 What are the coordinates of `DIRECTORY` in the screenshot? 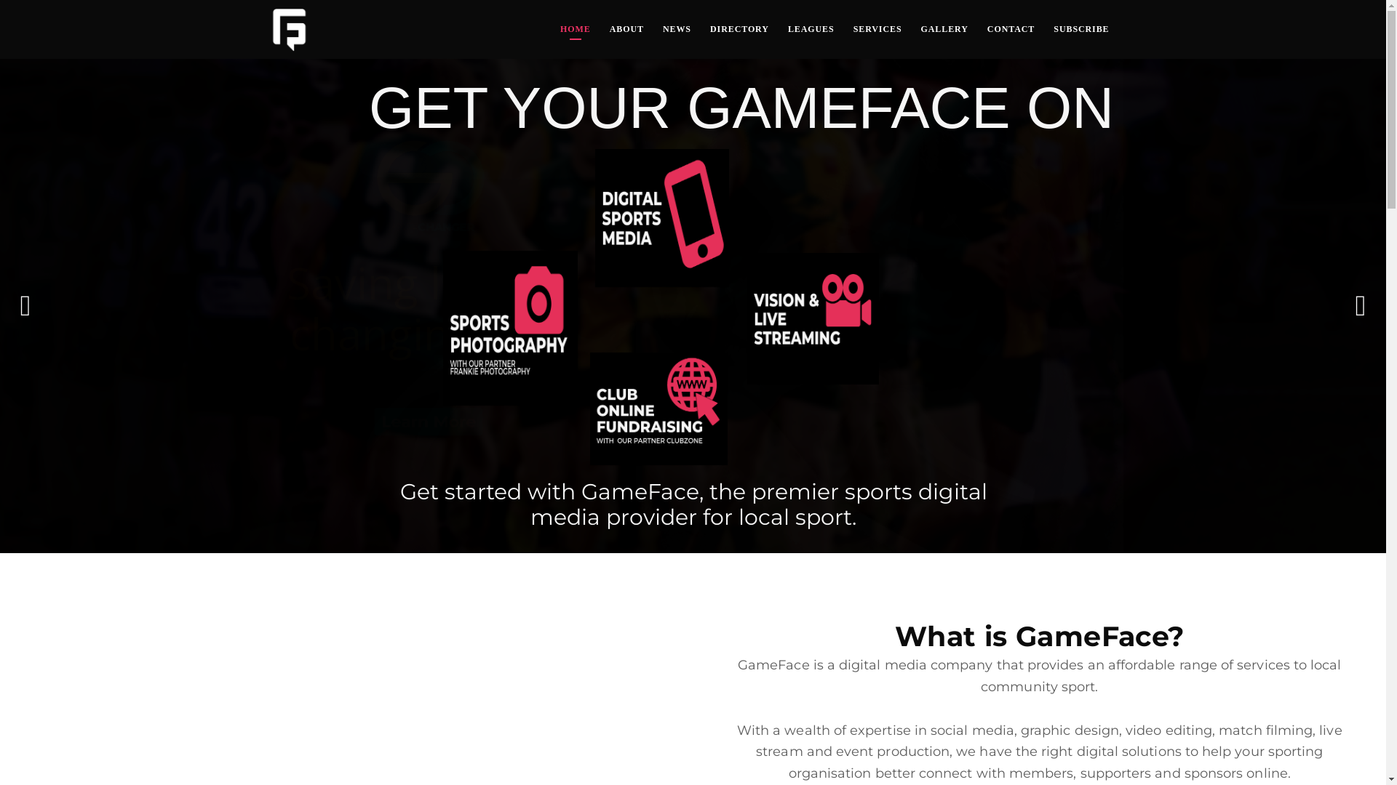 It's located at (739, 29).